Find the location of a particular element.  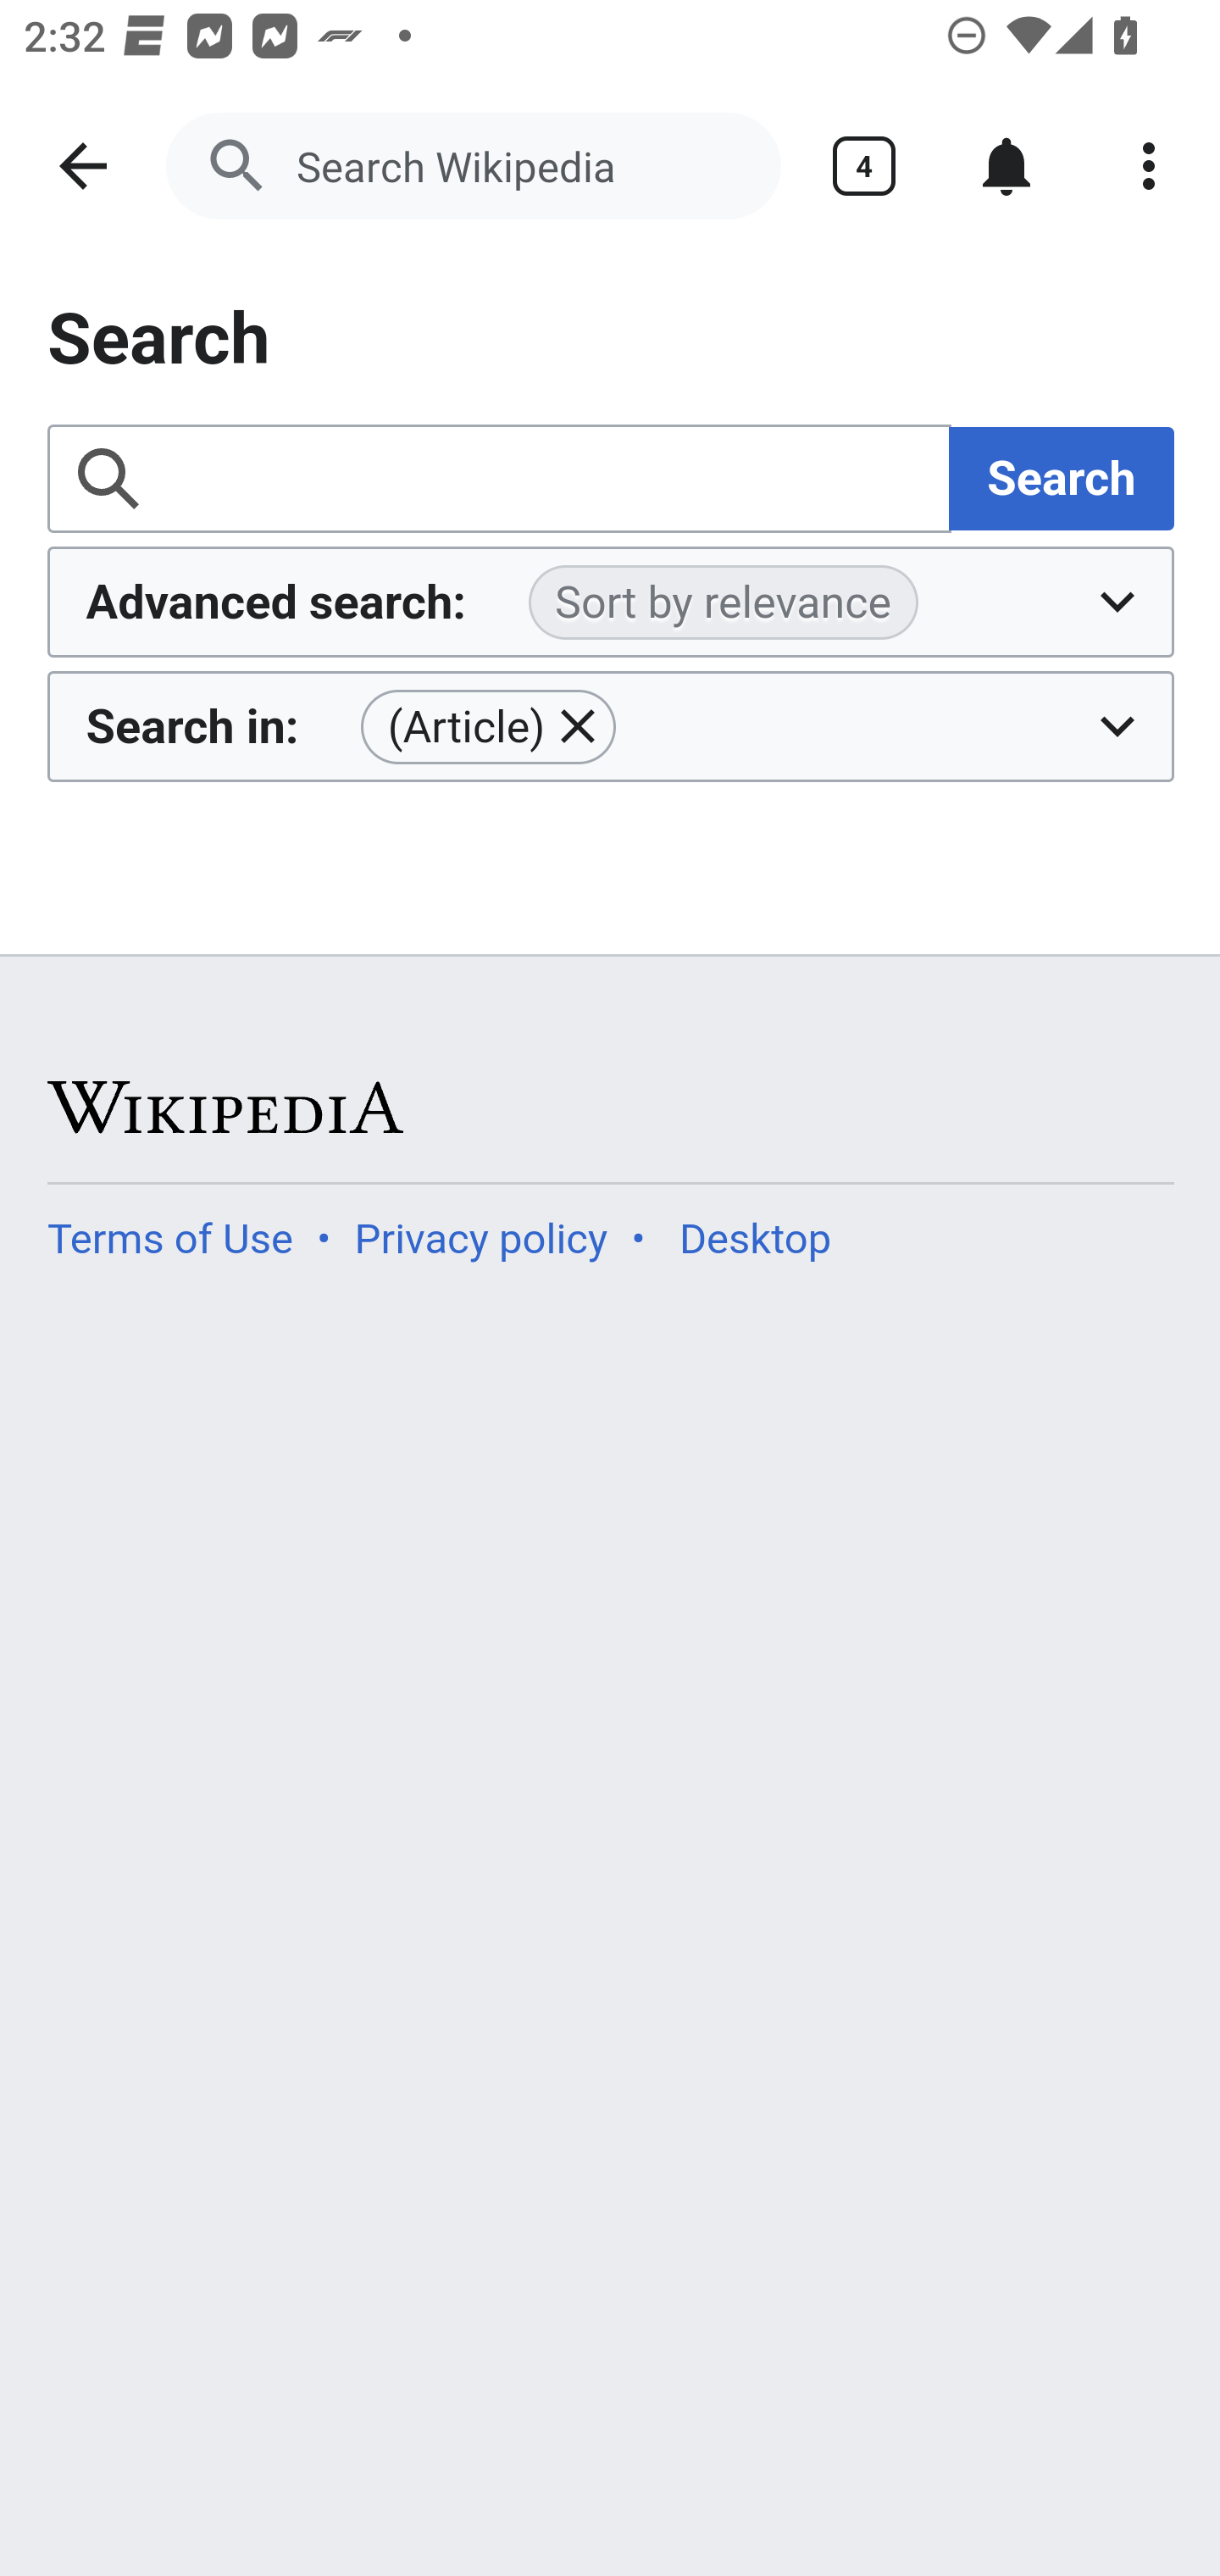

Advanced search:Sort by relevance is located at coordinates (612, 602).